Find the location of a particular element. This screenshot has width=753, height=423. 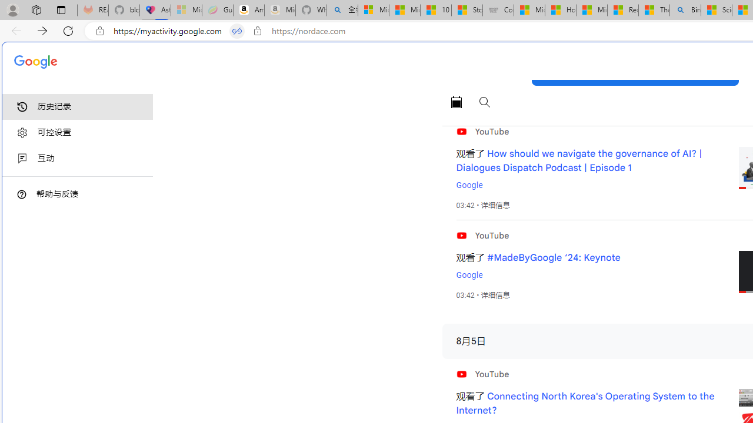

Tabs in split screen is located at coordinates (237, 31).